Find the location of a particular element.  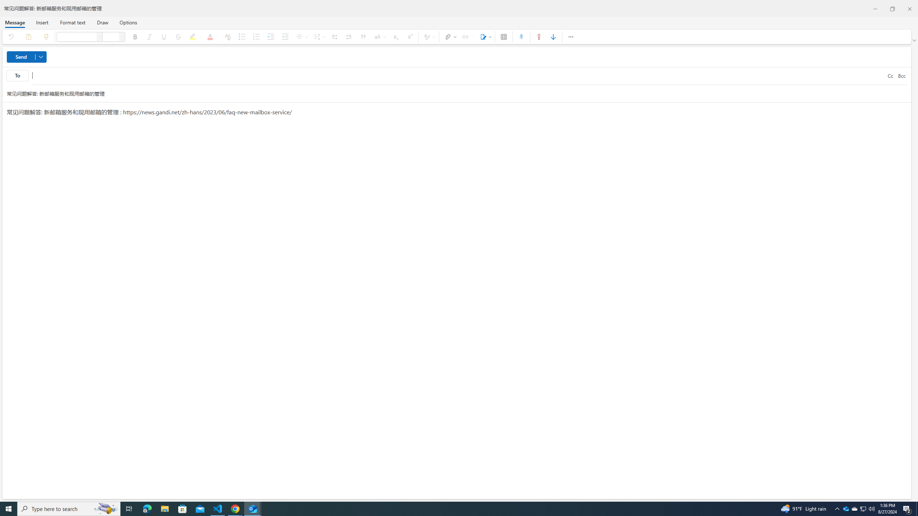

Apps is located at coordinates (503, 37).